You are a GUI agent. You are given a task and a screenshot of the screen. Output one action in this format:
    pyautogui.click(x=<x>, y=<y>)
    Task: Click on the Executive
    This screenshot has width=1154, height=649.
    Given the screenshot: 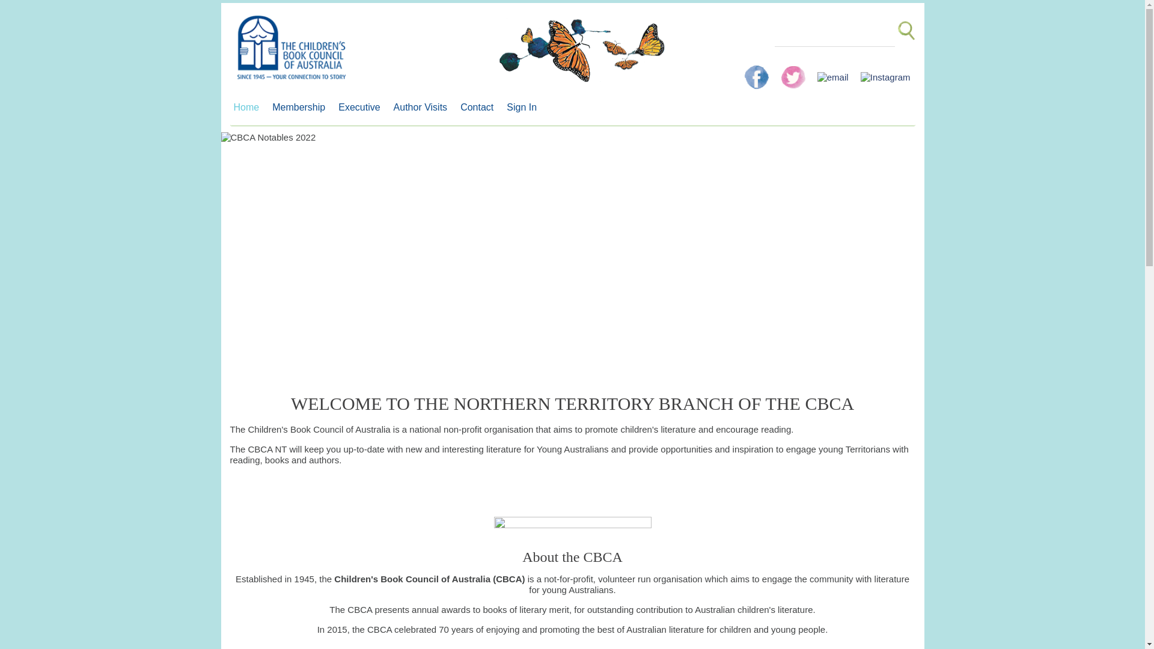 What is the action you would take?
    pyautogui.click(x=362, y=108)
    